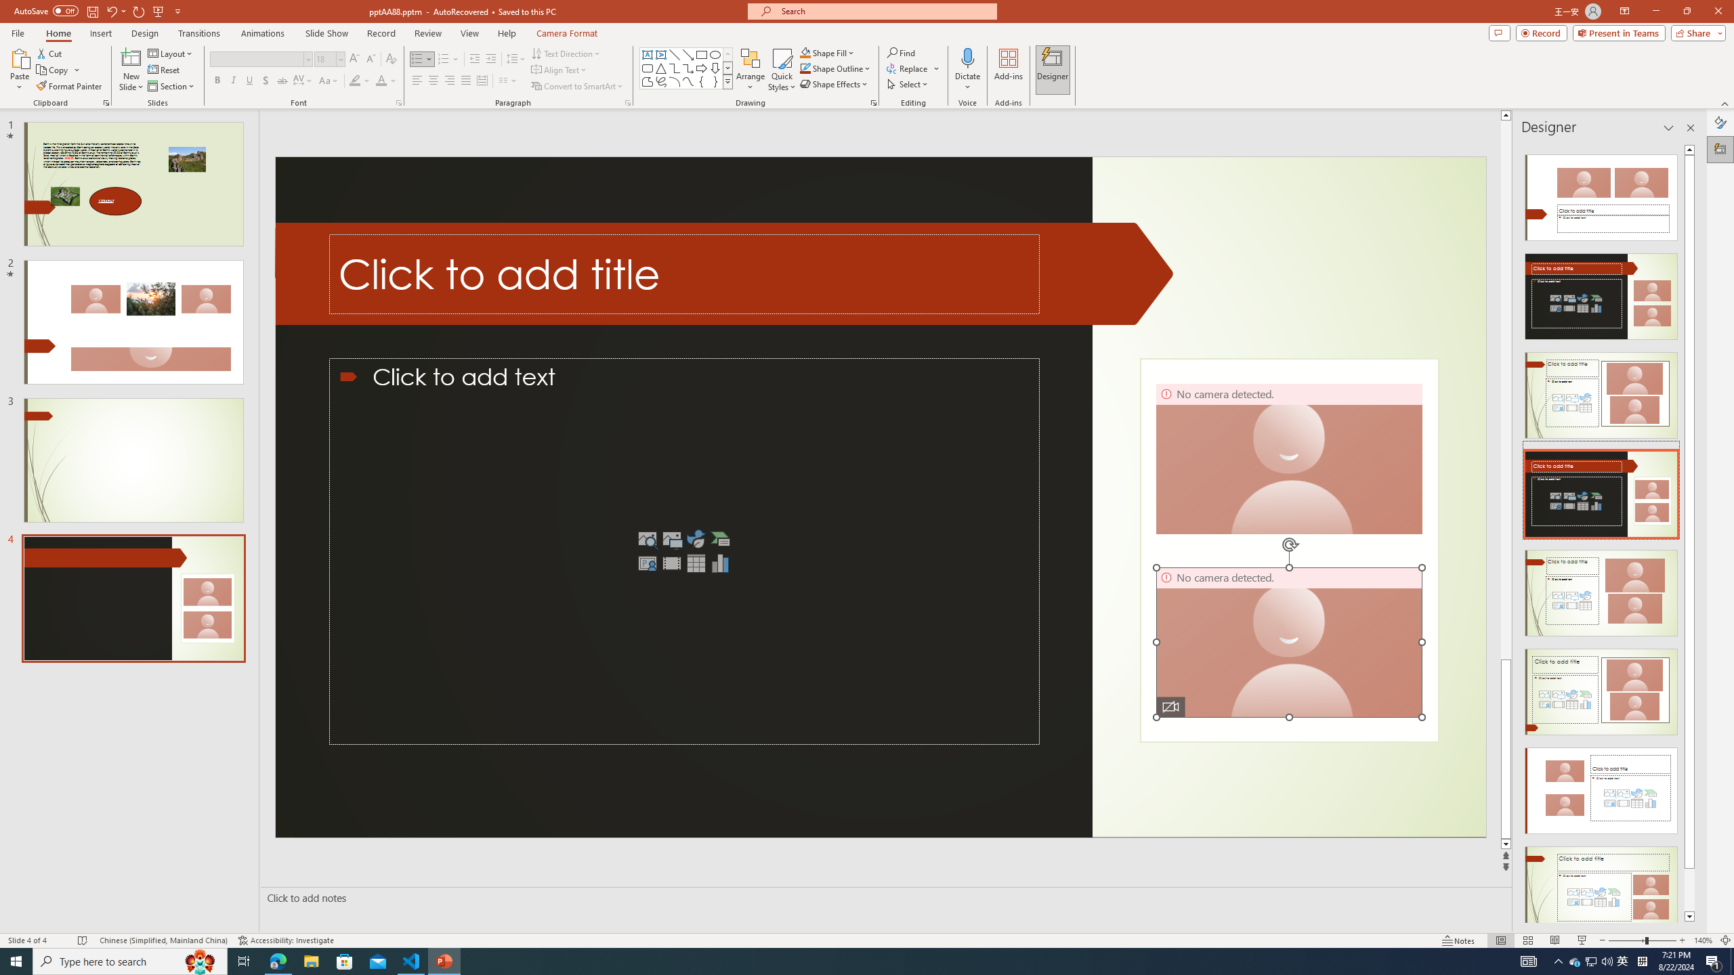  Describe the element at coordinates (836, 68) in the screenshot. I see `Shape Outline` at that location.